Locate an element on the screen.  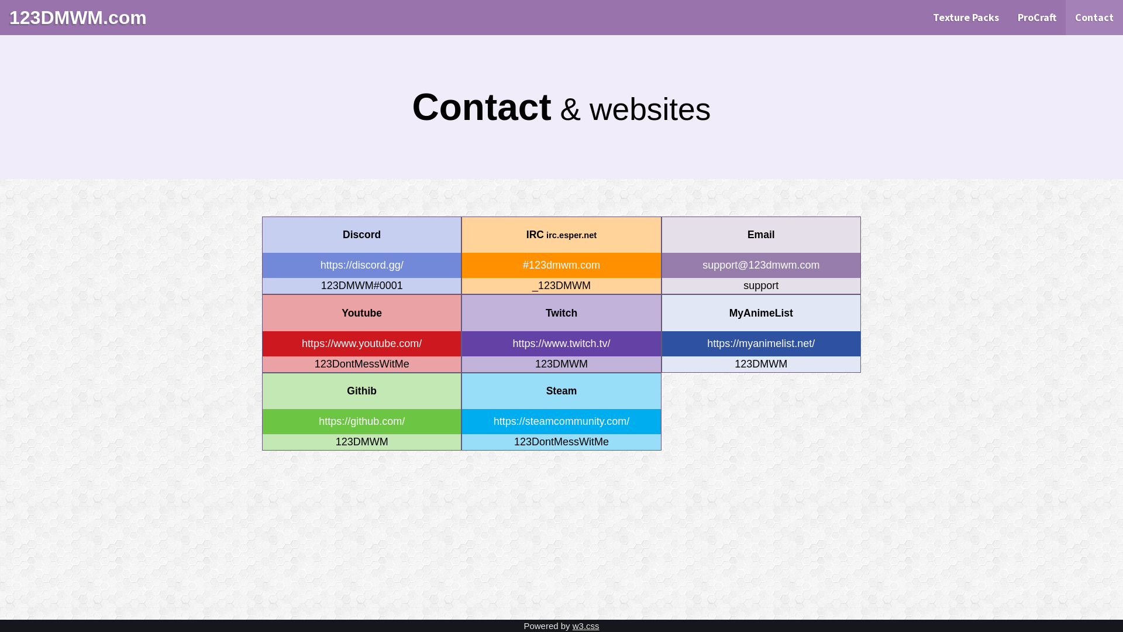
https://discord.gg/ is located at coordinates (361, 266).